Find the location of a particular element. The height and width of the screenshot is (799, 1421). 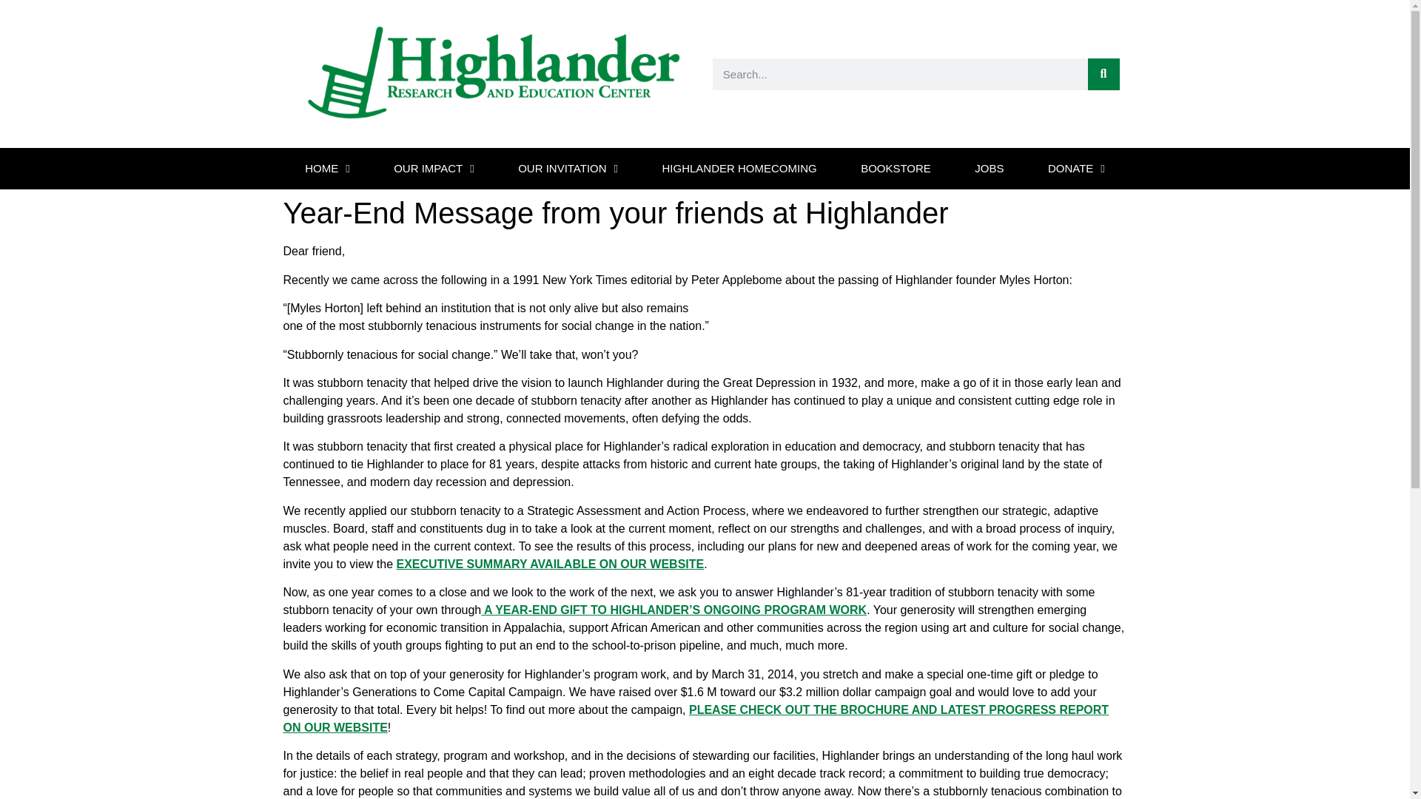

OUR IMPACT is located at coordinates (434, 168).